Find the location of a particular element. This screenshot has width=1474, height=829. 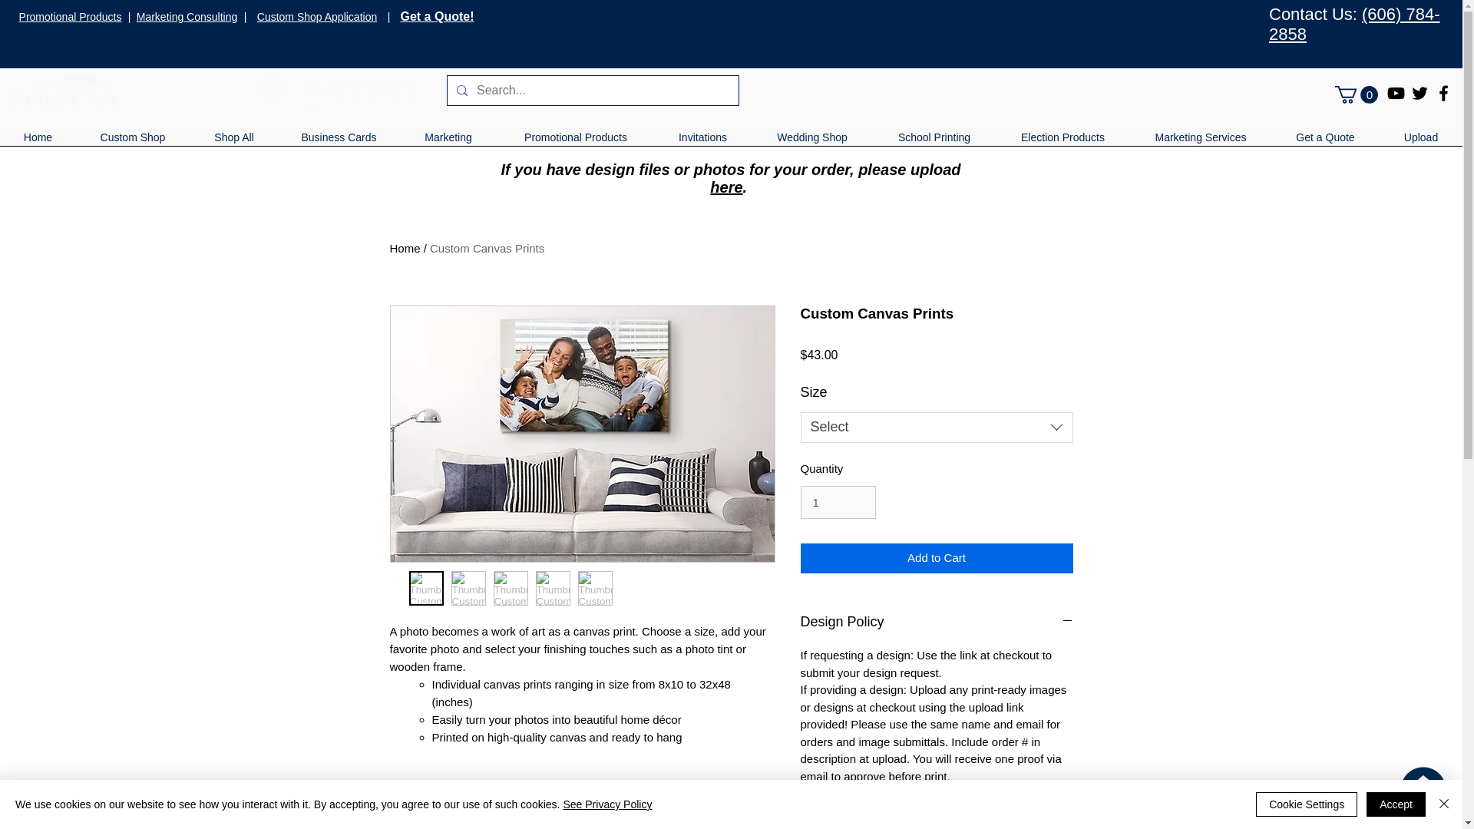

Wedding Shop is located at coordinates (812, 143).